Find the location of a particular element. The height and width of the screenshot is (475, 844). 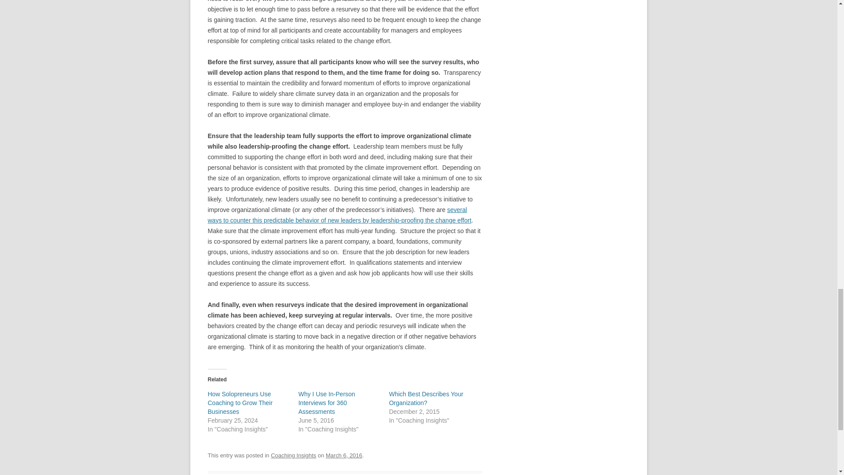

Coaching Insights is located at coordinates (293, 456).